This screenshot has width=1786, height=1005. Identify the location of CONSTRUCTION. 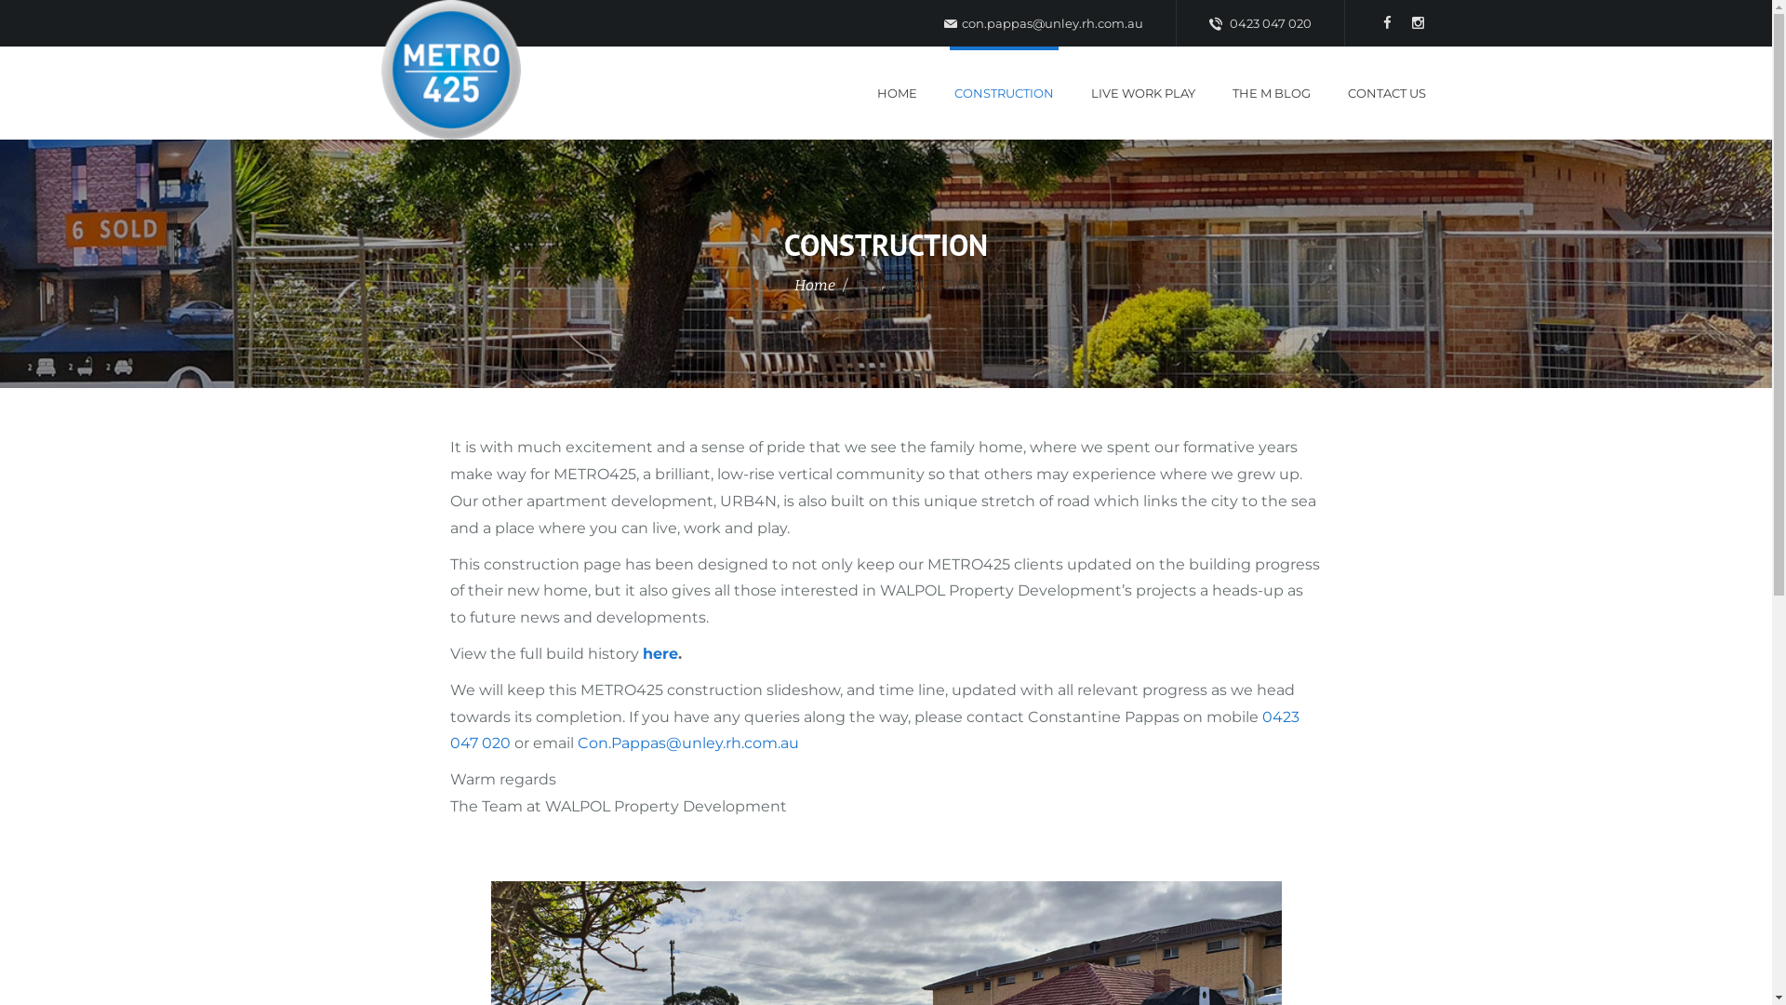
(1003, 93).